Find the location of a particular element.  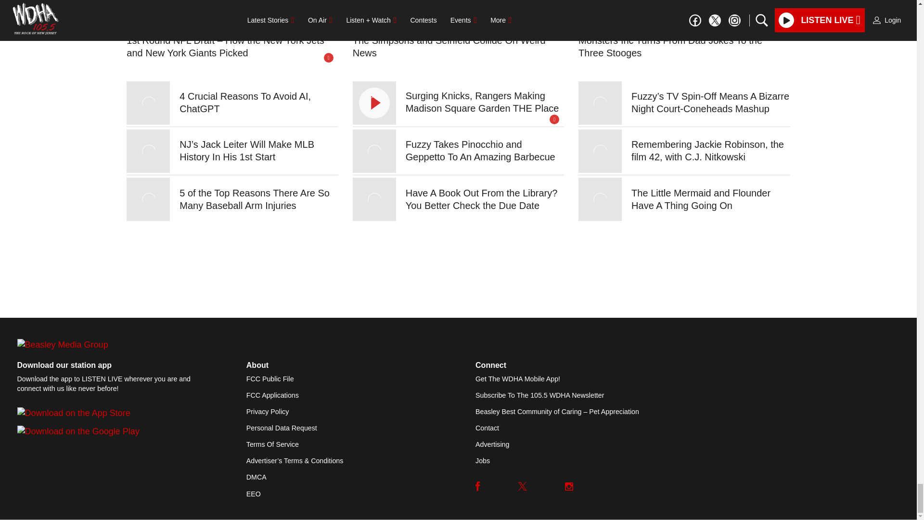

Instagram is located at coordinates (569, 486).